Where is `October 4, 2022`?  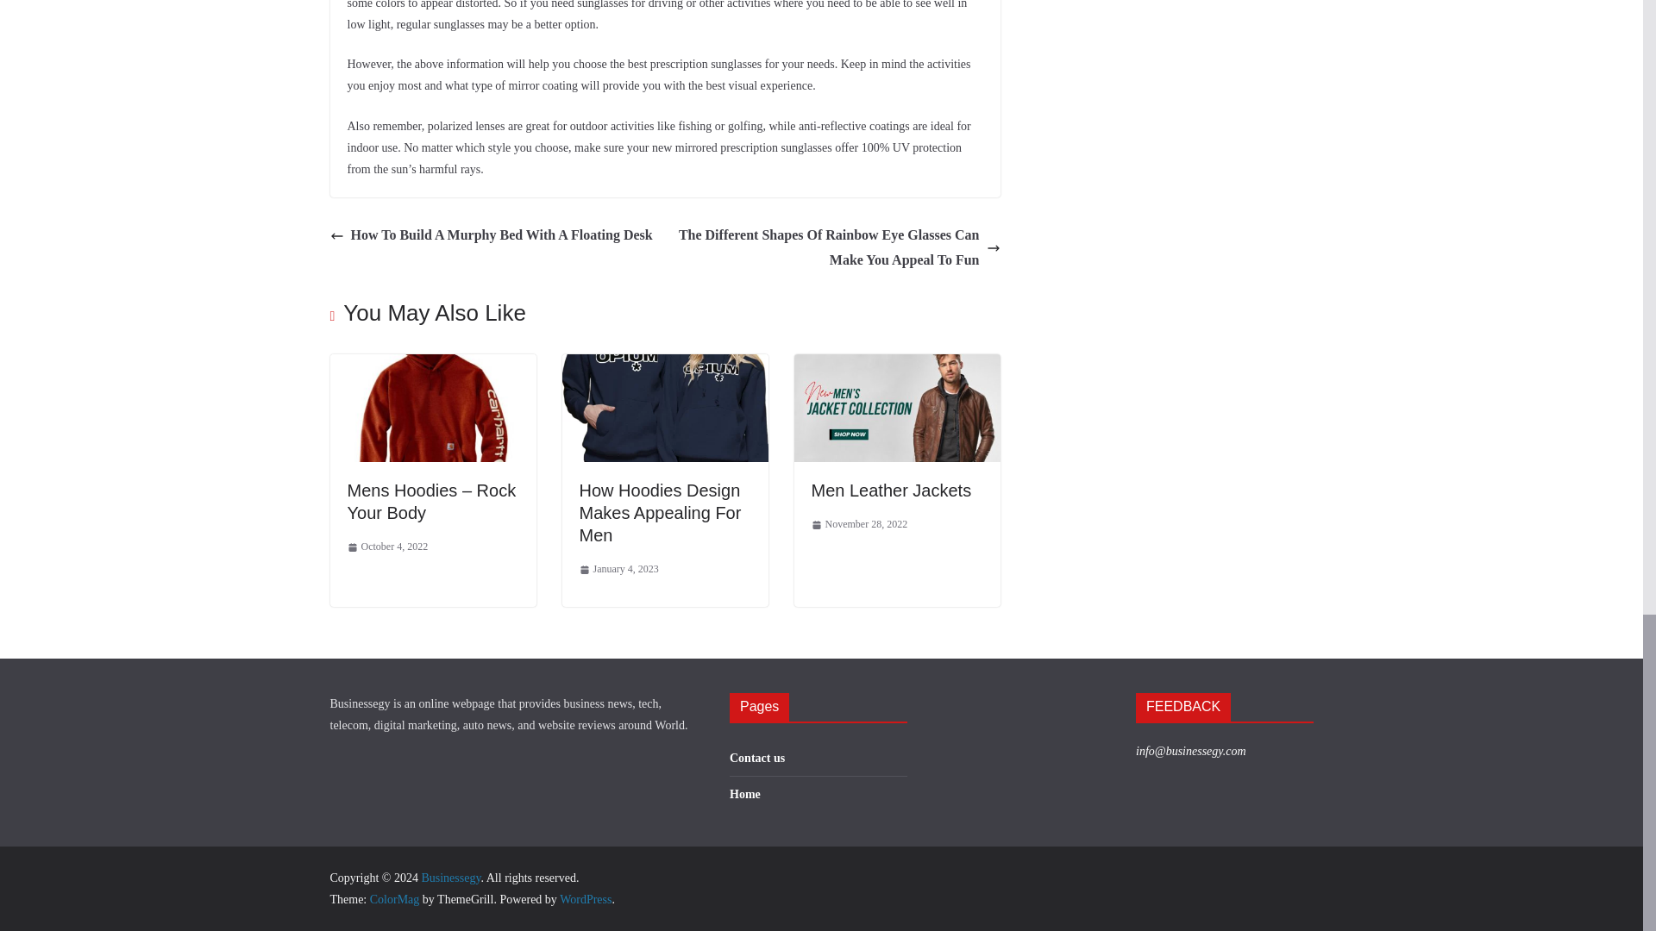 October 4, 2022 is located at coordinates (386, 547).